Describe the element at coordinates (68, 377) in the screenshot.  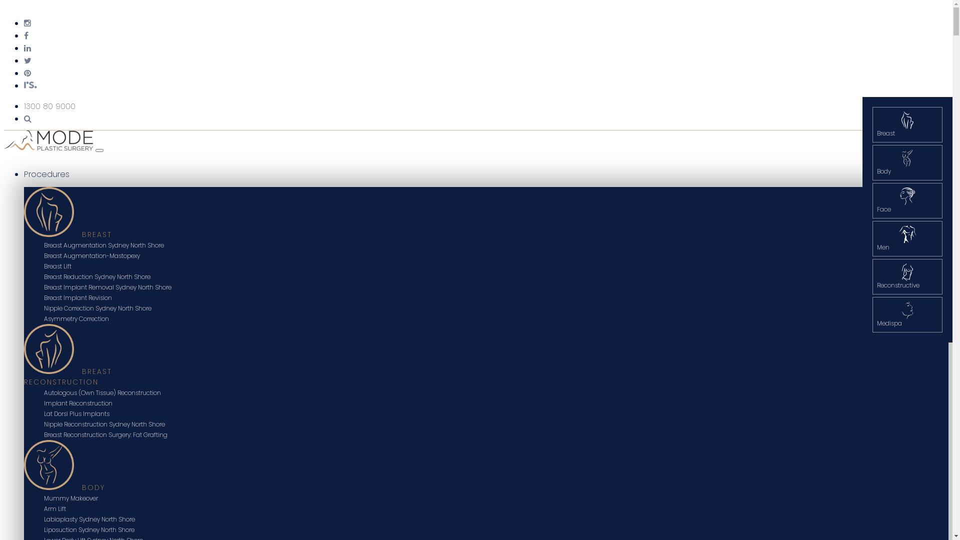
I see `BREAST
RECONSTRUCTION` at that location.